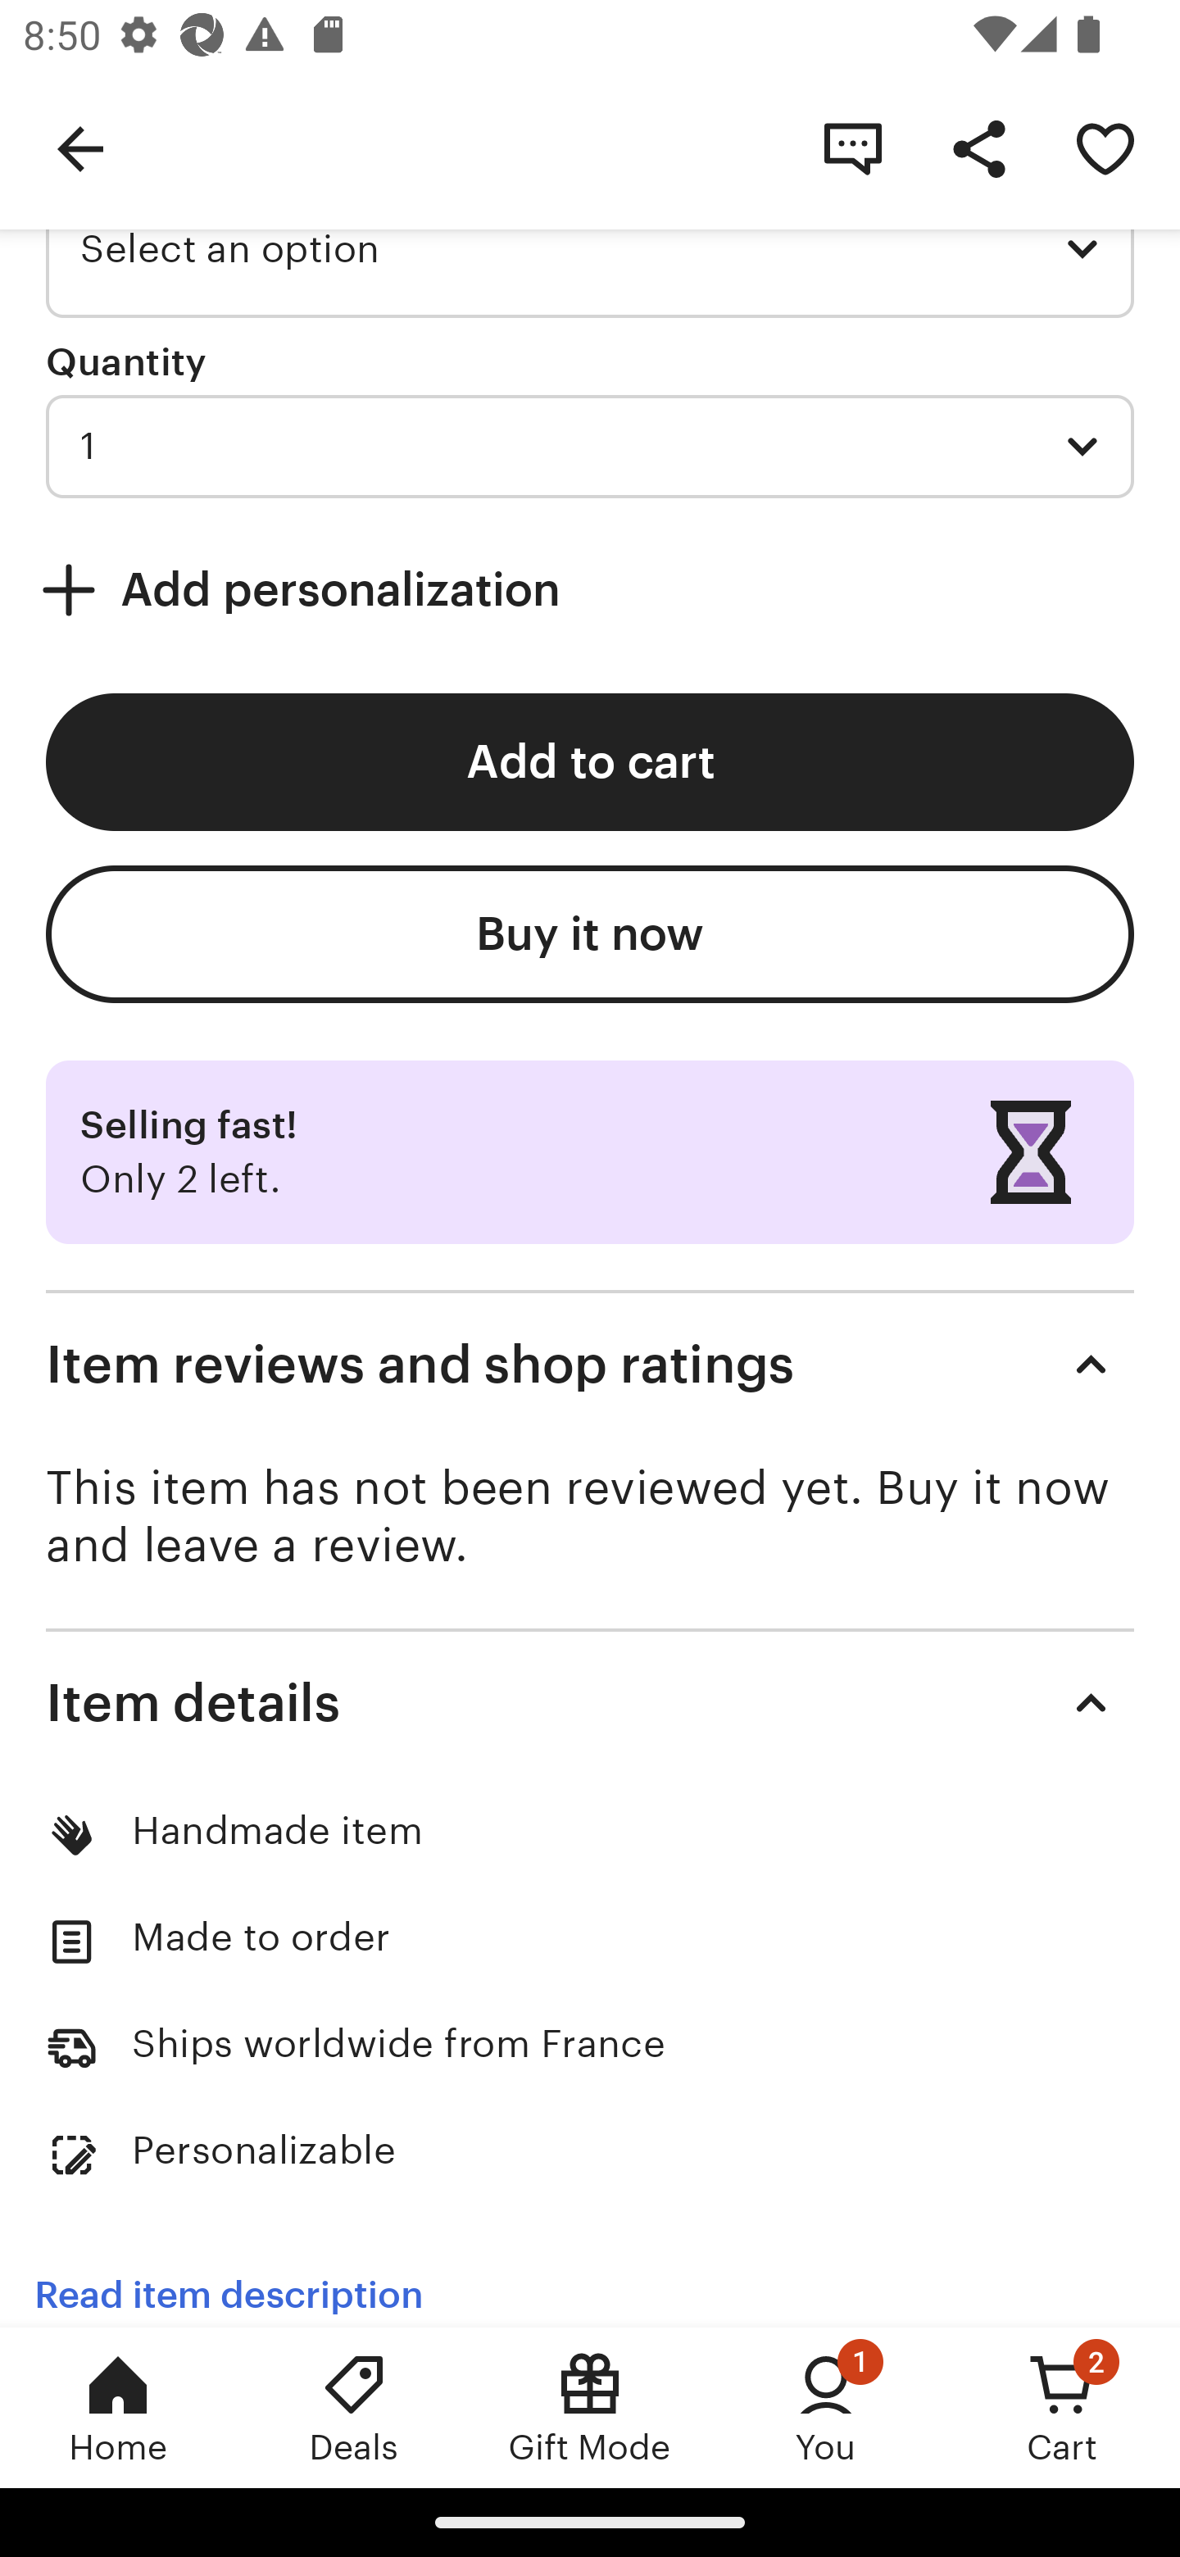 Image resolution: width=1180 pixels, height=2557 pixels. What do you see at coordinates (590, 590) in the screenshot?
I see `Add personalization Add personalization Required` at bounding box center [590, 590].